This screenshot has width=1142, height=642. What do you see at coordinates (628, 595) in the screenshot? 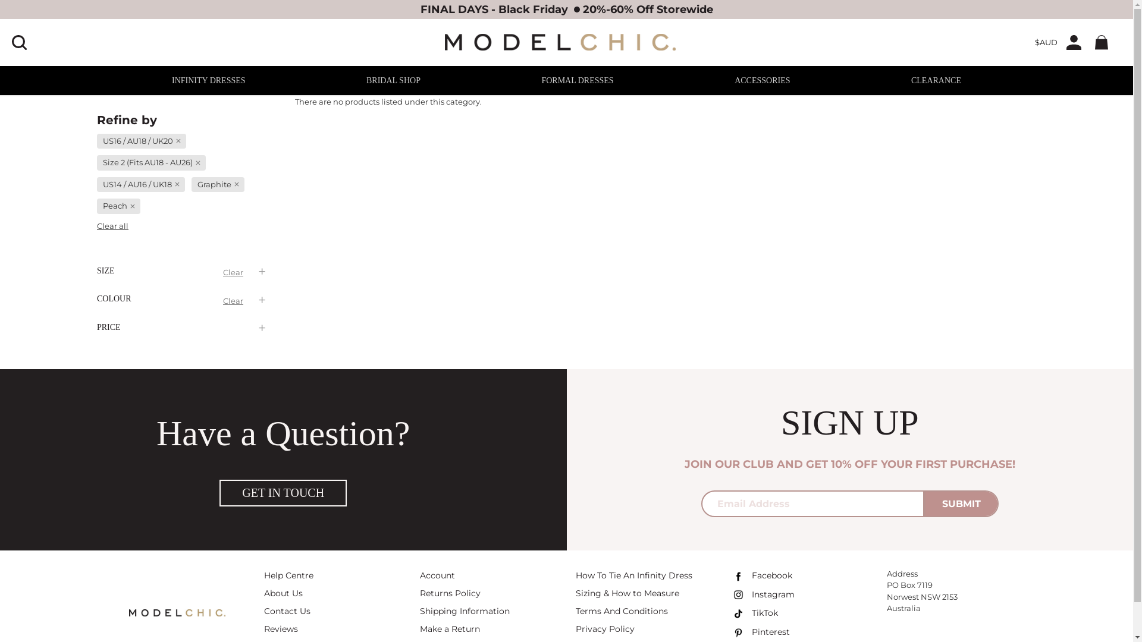
I see `Sizing & How to Measure` at bounding box center [628, 595].